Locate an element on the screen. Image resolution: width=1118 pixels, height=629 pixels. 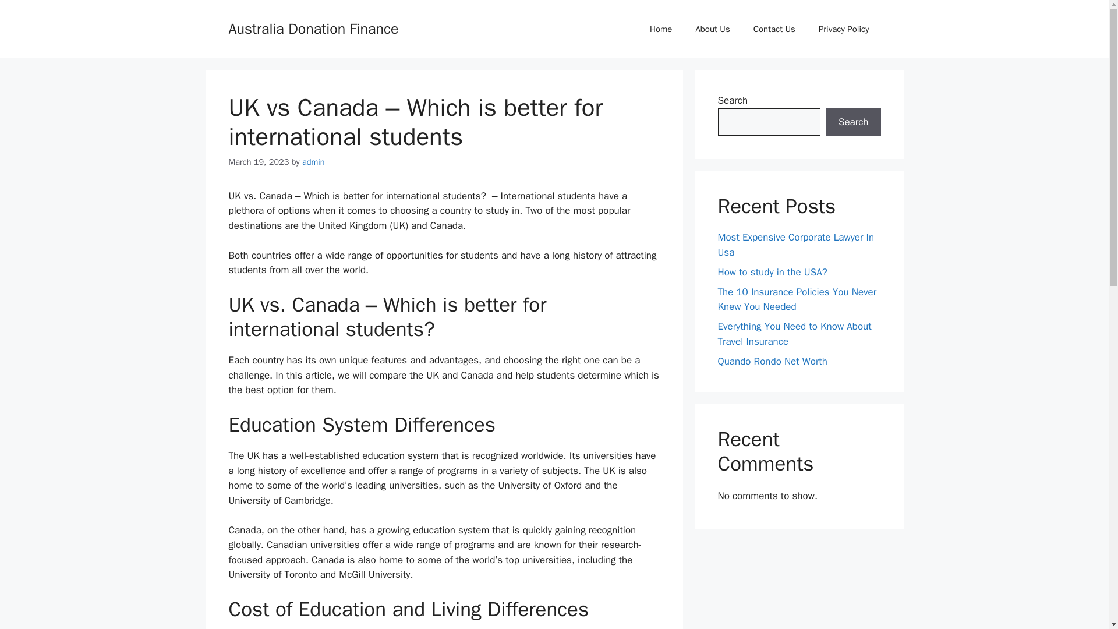
The 10 Insurance Policies You Never Knew You Needed is located at coordinates (797, 299).